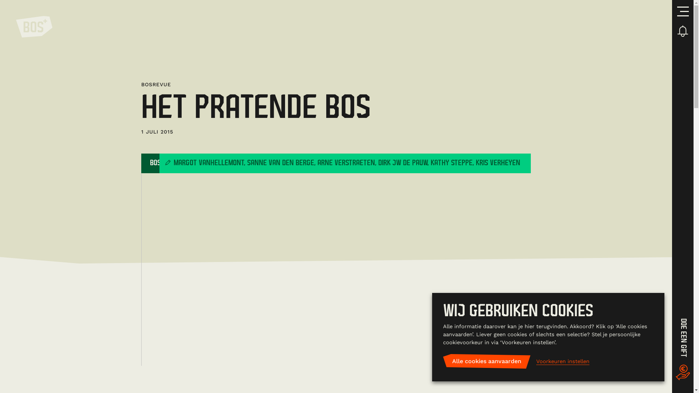 The width and height of the screenshot is (699, 393). What do you see at coordinates (683, 350) in the screenshot?
I see `DOE EEN GIFT` at bounding box center [683, 350].